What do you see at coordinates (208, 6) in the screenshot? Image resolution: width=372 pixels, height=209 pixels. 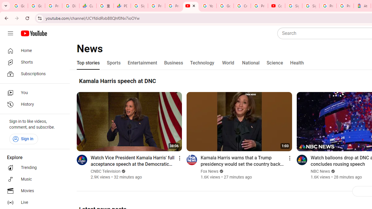 I see `YouTube` at bounding box center [208, 6].